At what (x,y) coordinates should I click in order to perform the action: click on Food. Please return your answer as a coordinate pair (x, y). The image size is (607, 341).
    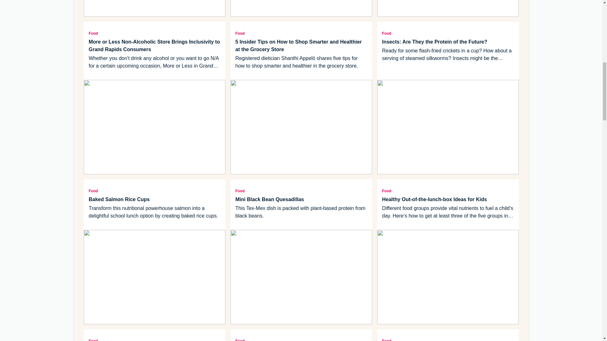
    Looking at the image, I should click on (154, 33).